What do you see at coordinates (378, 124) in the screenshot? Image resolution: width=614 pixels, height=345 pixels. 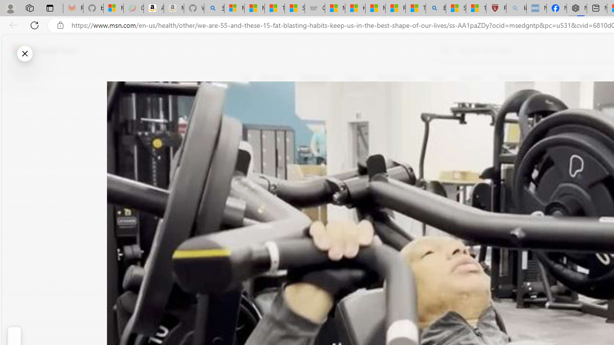 I see `Body Network` at bounding box center [378, 124].